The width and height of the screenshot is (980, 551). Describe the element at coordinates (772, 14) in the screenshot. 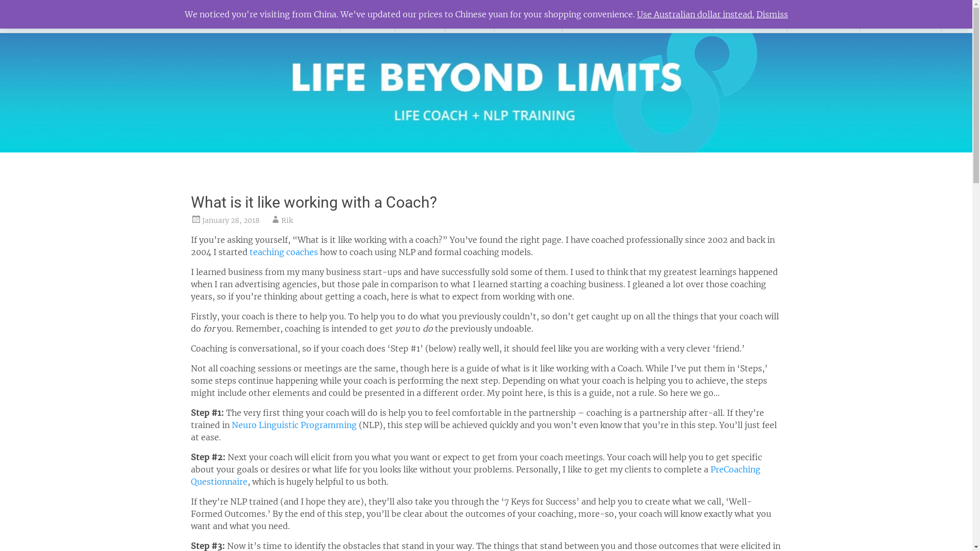

I see `Dismiss` at that location.